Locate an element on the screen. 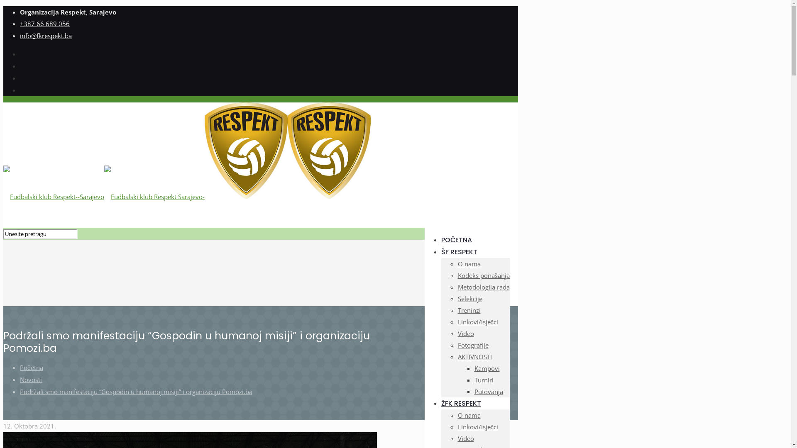  O nama is located at coordinates (469, 264).